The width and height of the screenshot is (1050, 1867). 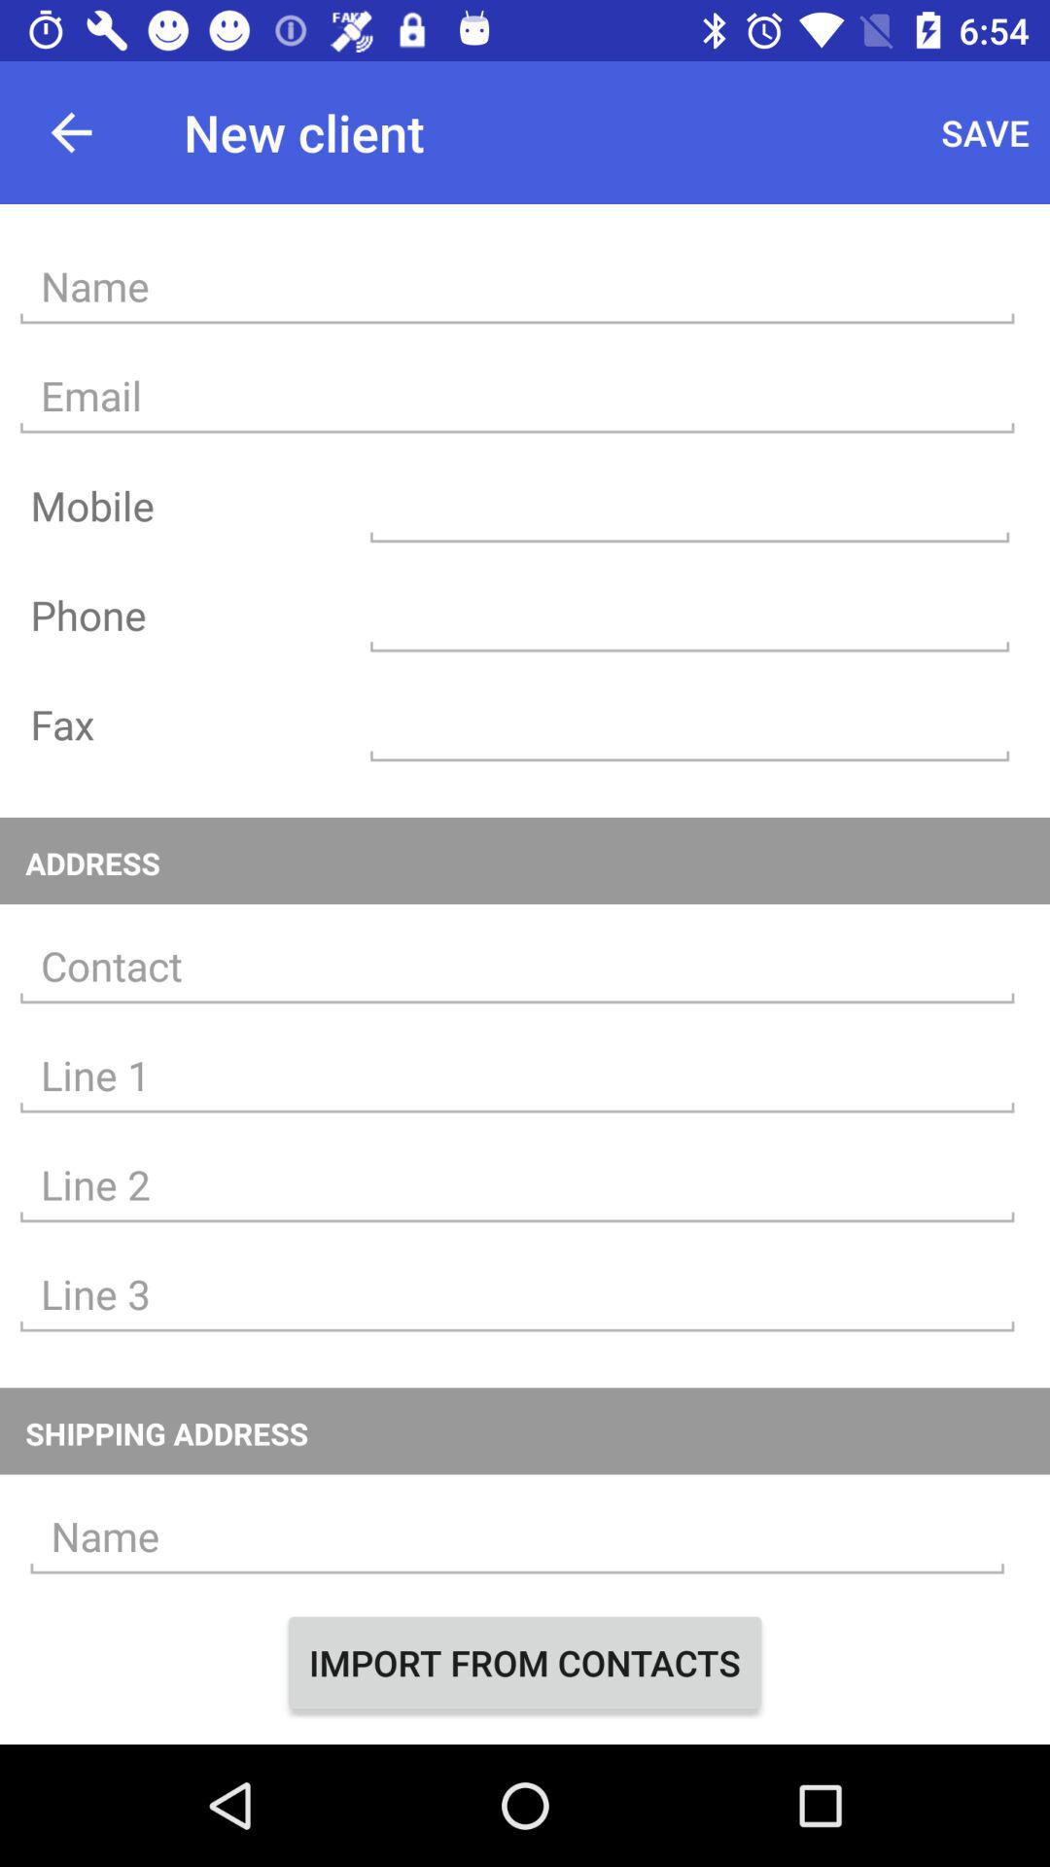 I want to click on enter name, so click(x=517, y=286).